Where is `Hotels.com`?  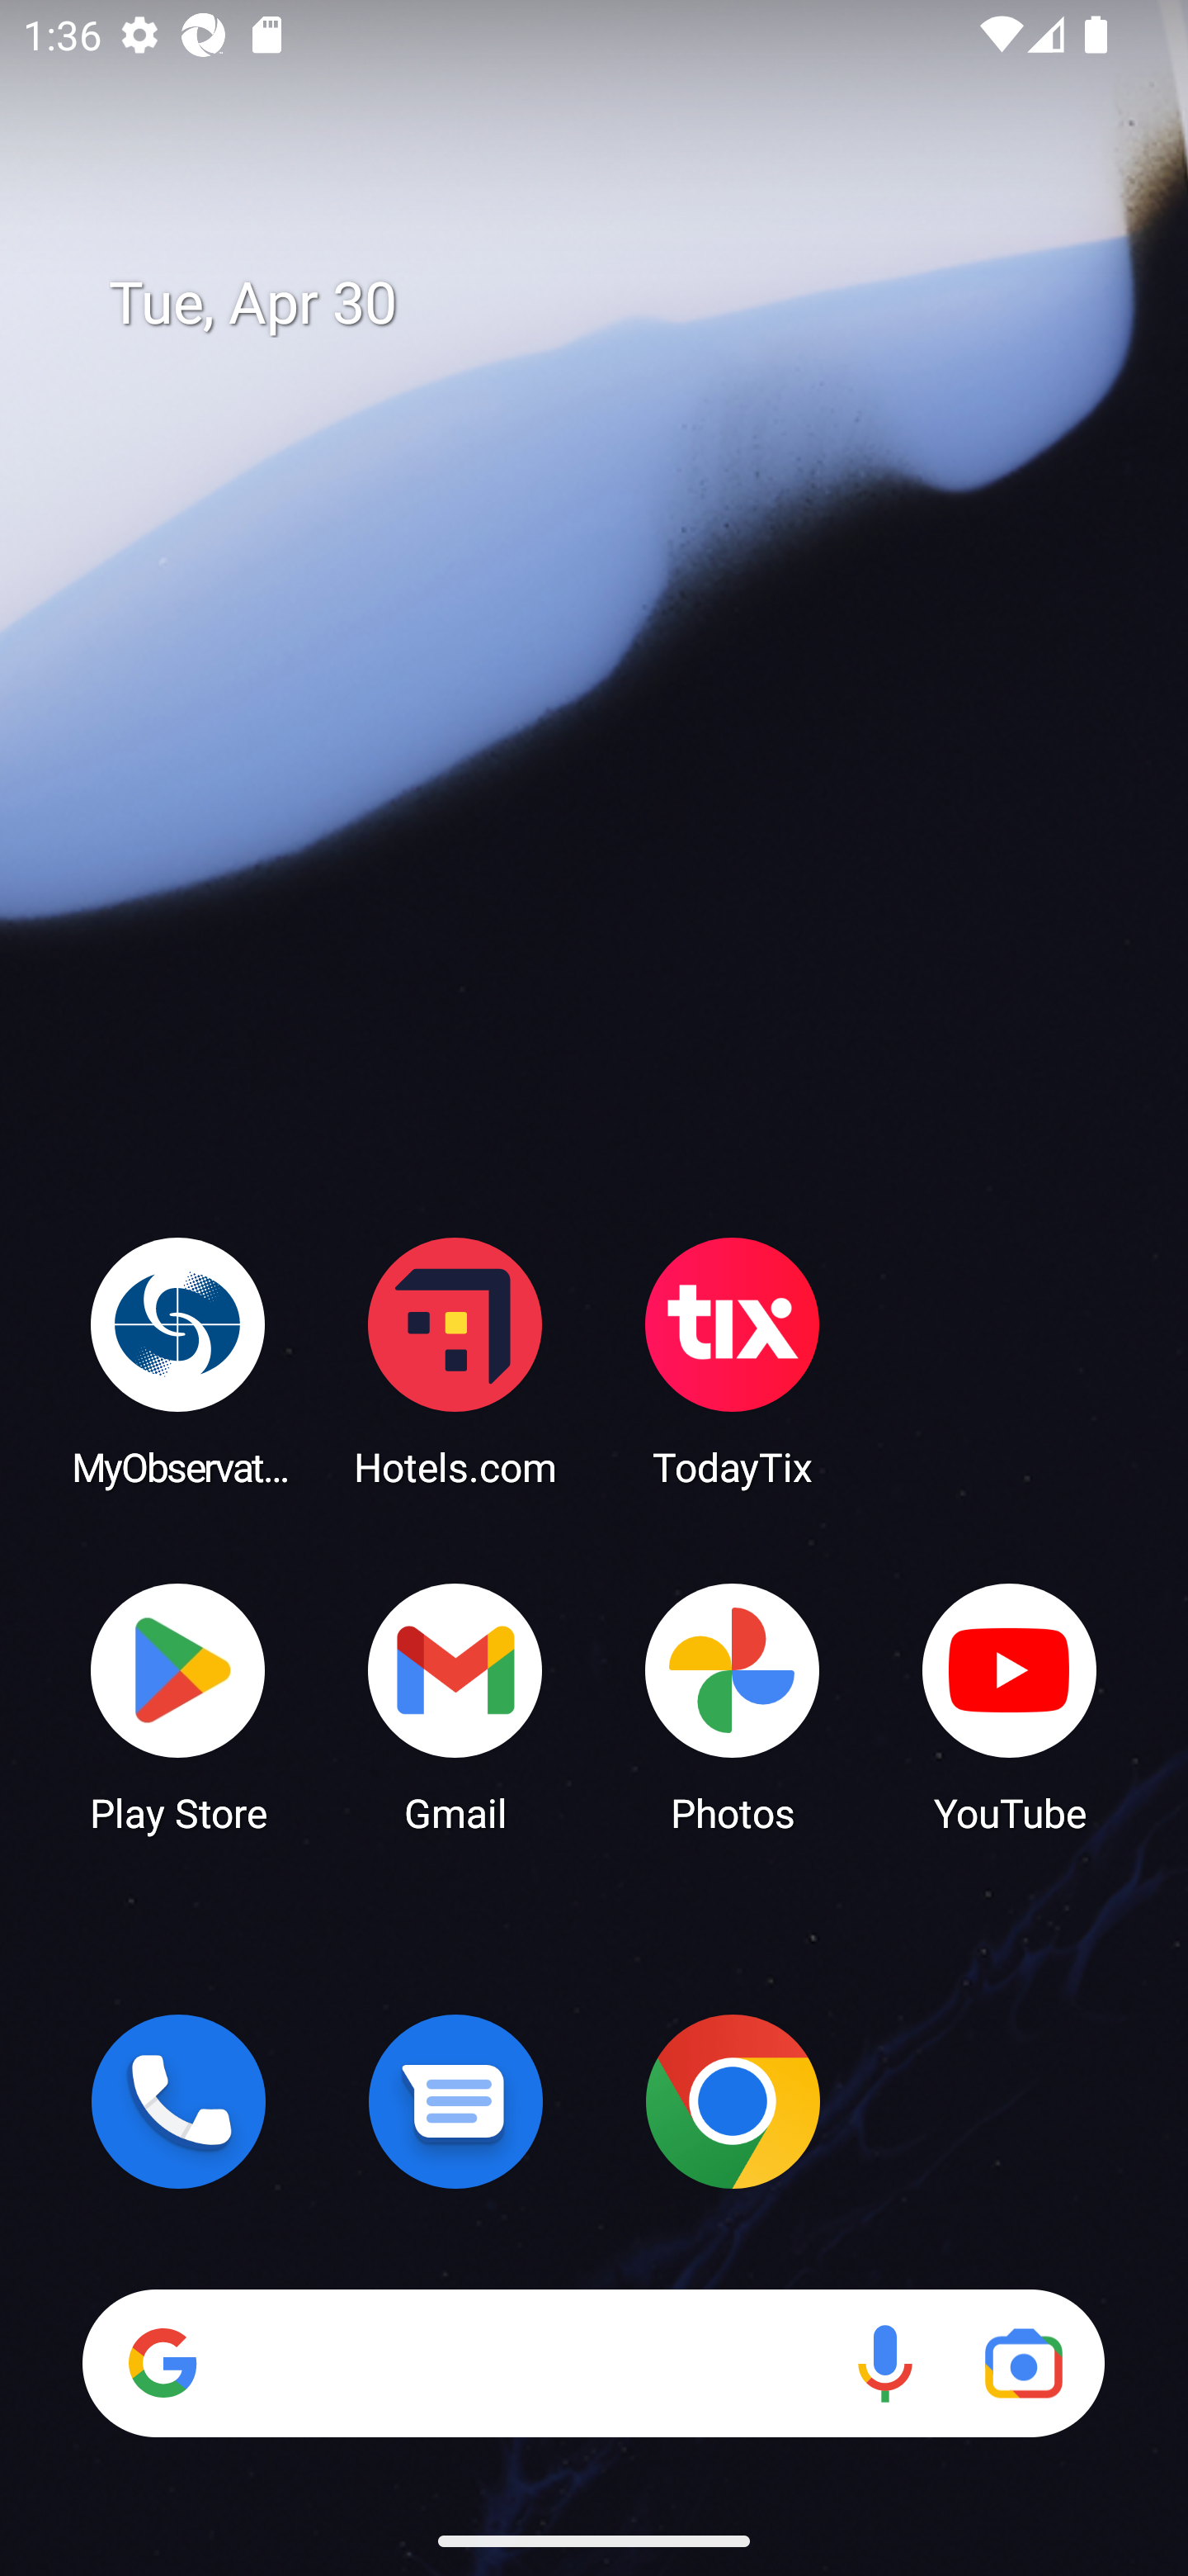
Hotels.com is located at coordinates (455, 1361).